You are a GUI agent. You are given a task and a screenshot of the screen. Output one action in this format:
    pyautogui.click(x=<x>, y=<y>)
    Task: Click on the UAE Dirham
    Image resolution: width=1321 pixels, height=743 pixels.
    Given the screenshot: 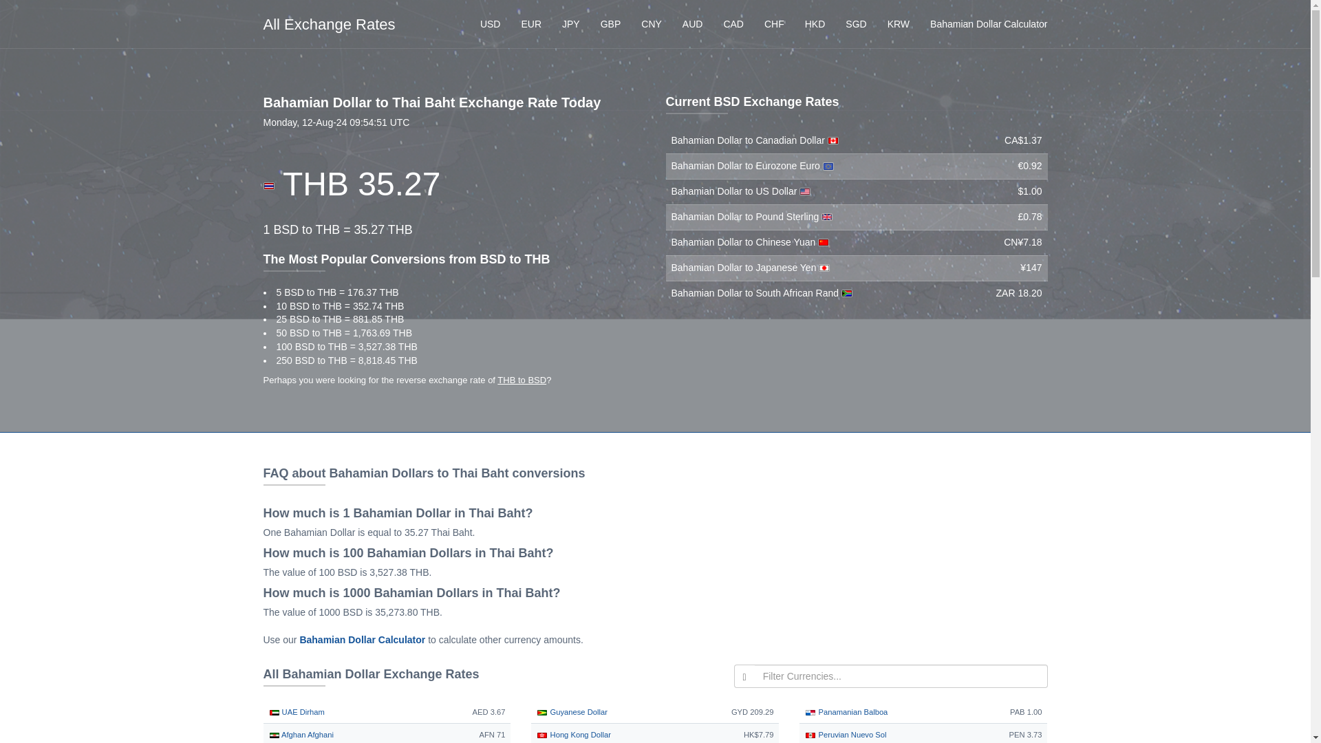 What is the action you would take?
    pyautogui.click(x=296, y=712)
    